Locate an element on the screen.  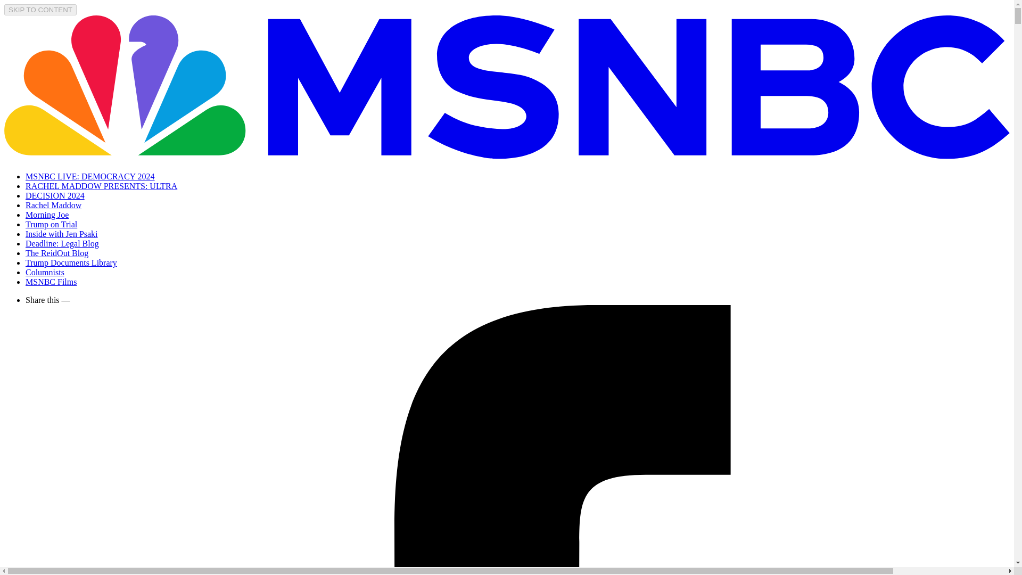
Rachel Maddow is located at coordinates (53, 205).